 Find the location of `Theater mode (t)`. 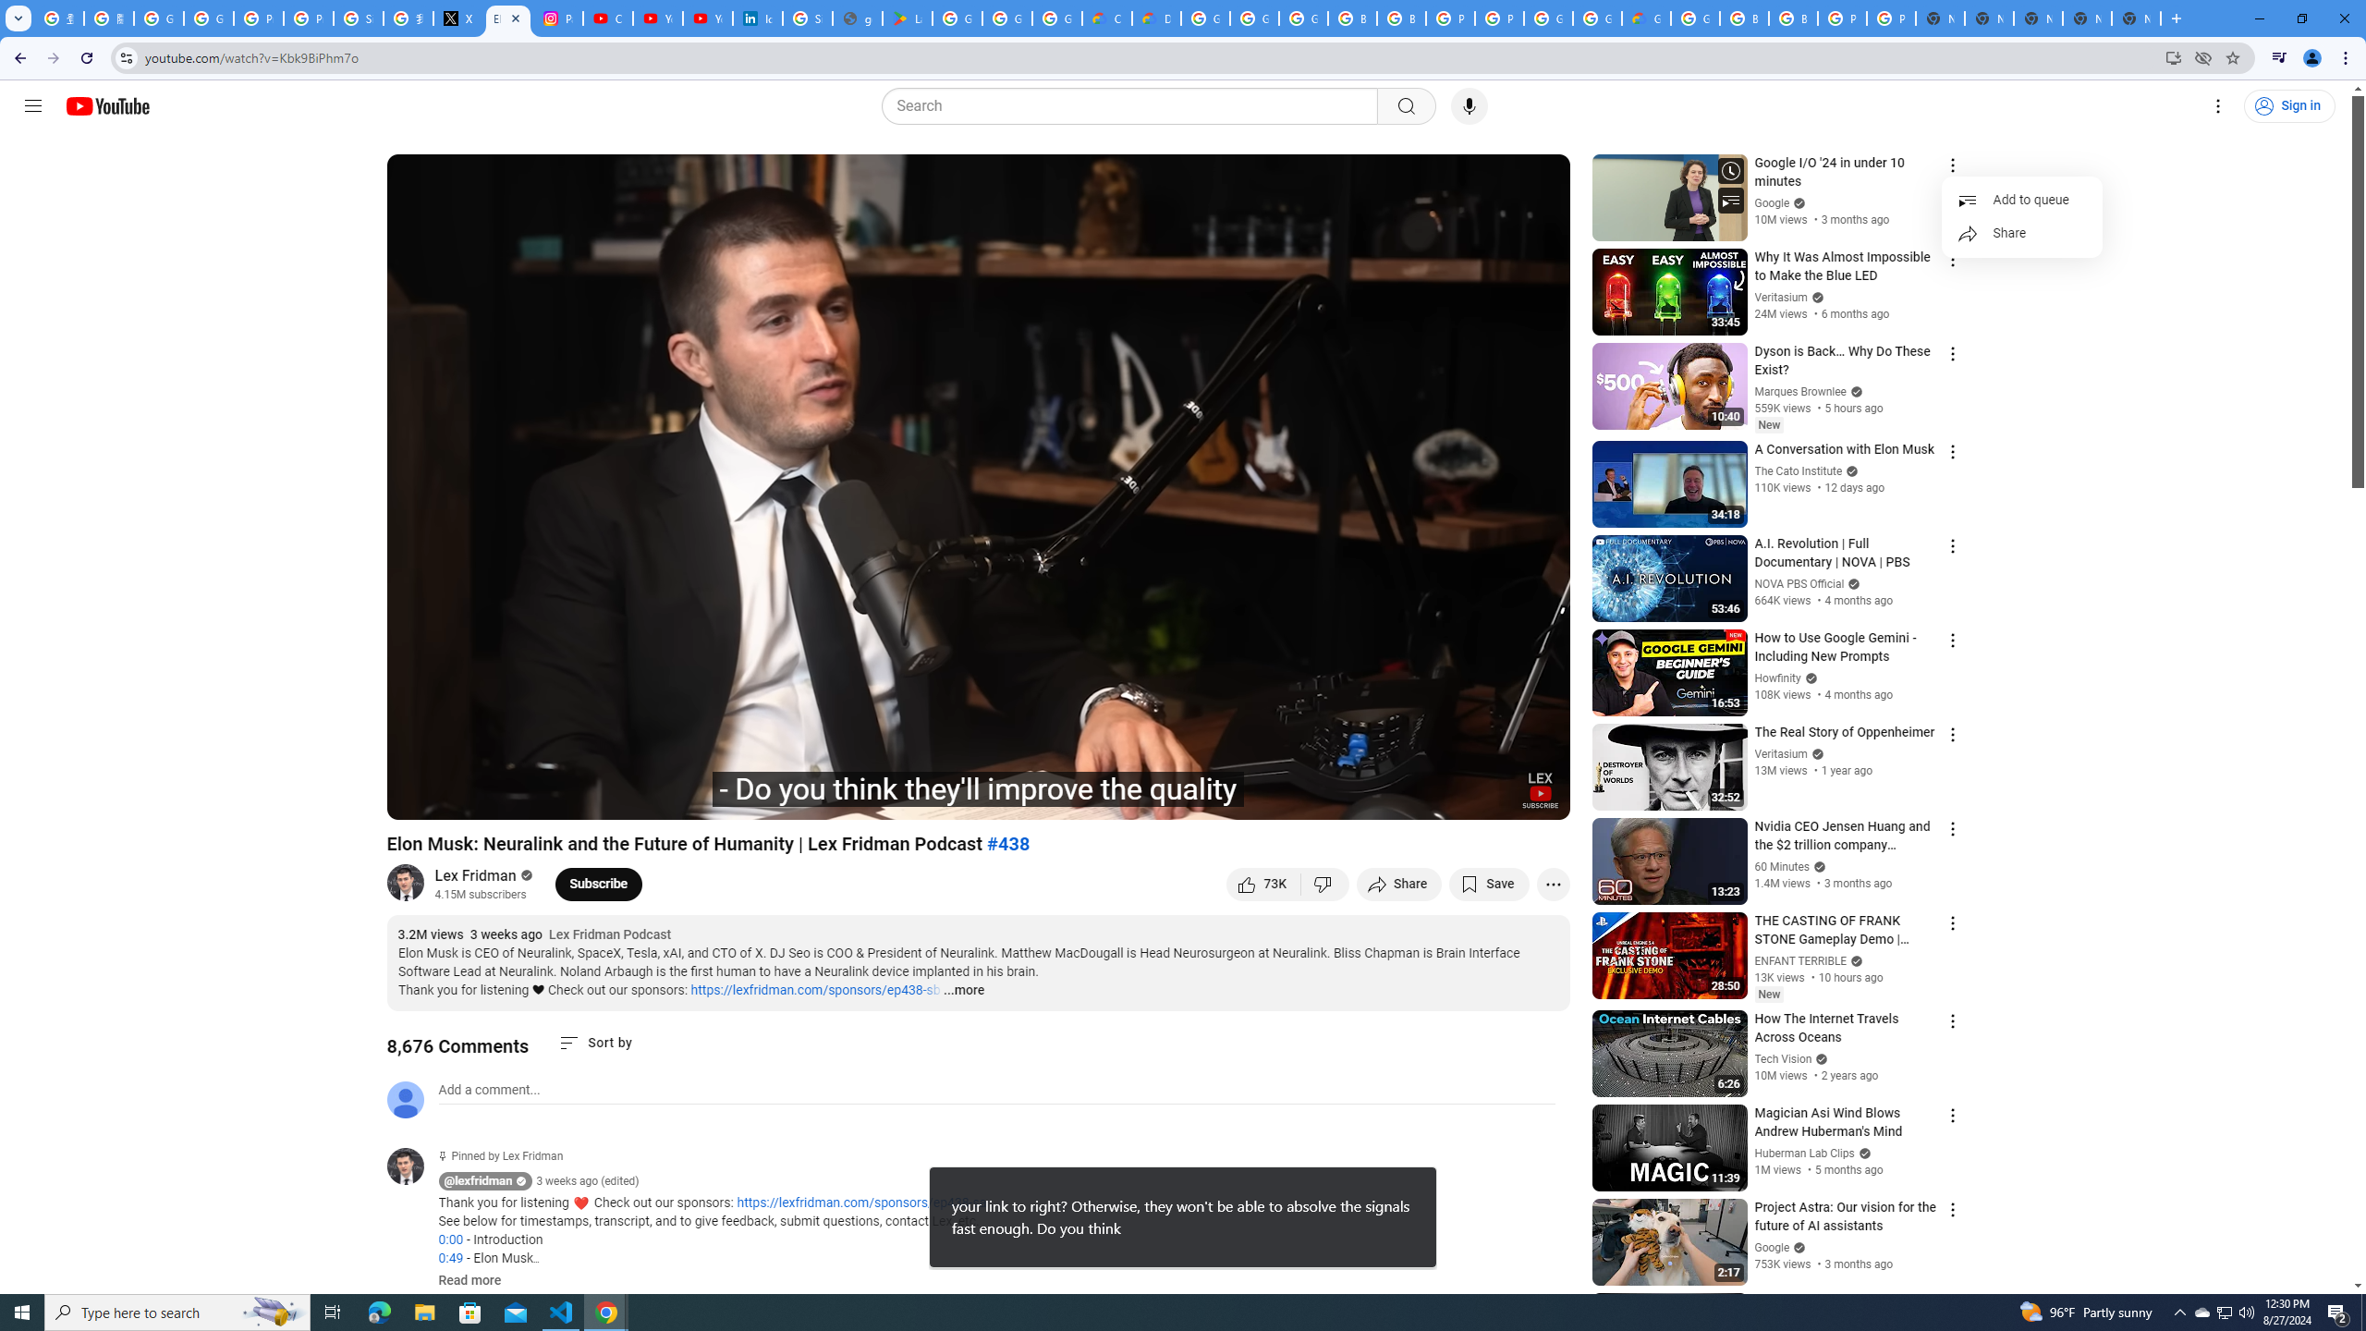

Theater mode (t) is located at coordinates (1492, 798).